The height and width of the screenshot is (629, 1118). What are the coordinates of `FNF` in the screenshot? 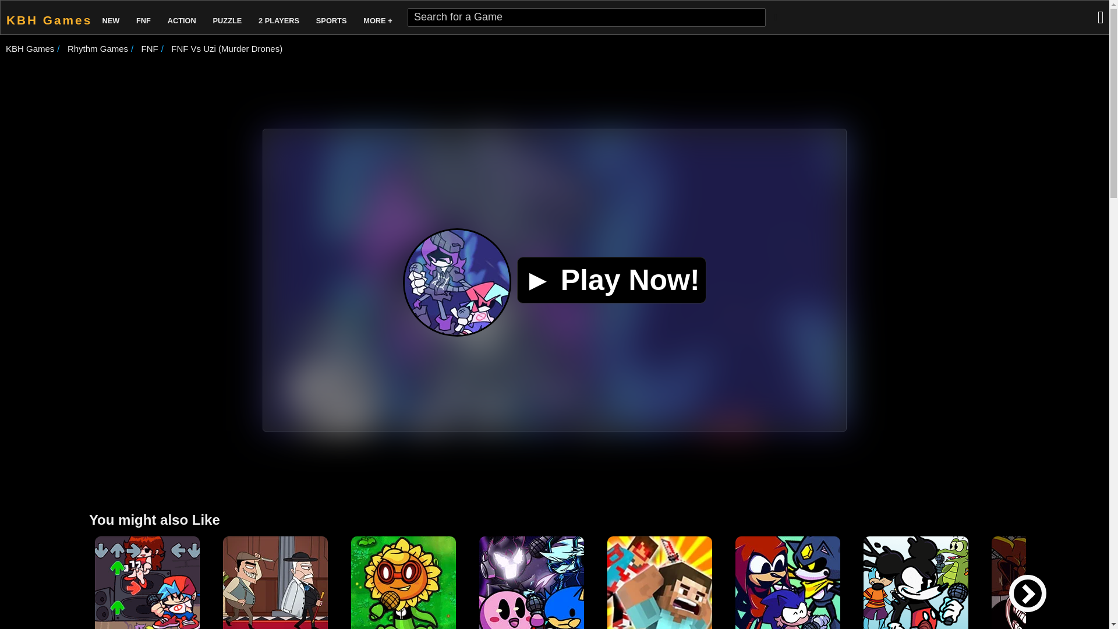 It's located at (150, 48).